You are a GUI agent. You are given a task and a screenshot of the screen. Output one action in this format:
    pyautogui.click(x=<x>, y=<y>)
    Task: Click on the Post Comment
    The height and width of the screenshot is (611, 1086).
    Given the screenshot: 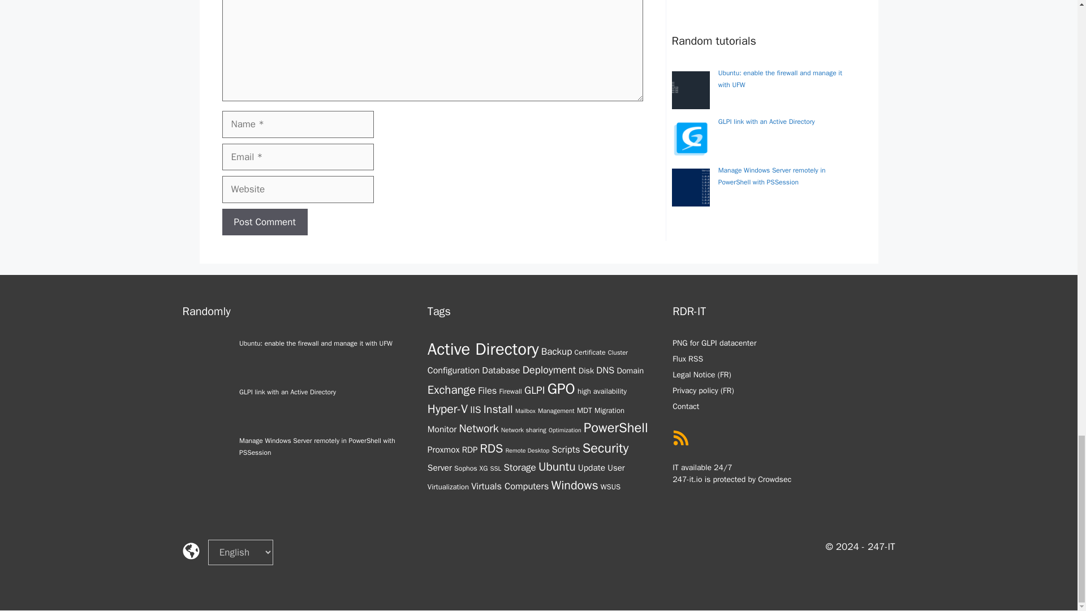 What is the action you would take?
    pyautogui.click(x=264, y=222)
    